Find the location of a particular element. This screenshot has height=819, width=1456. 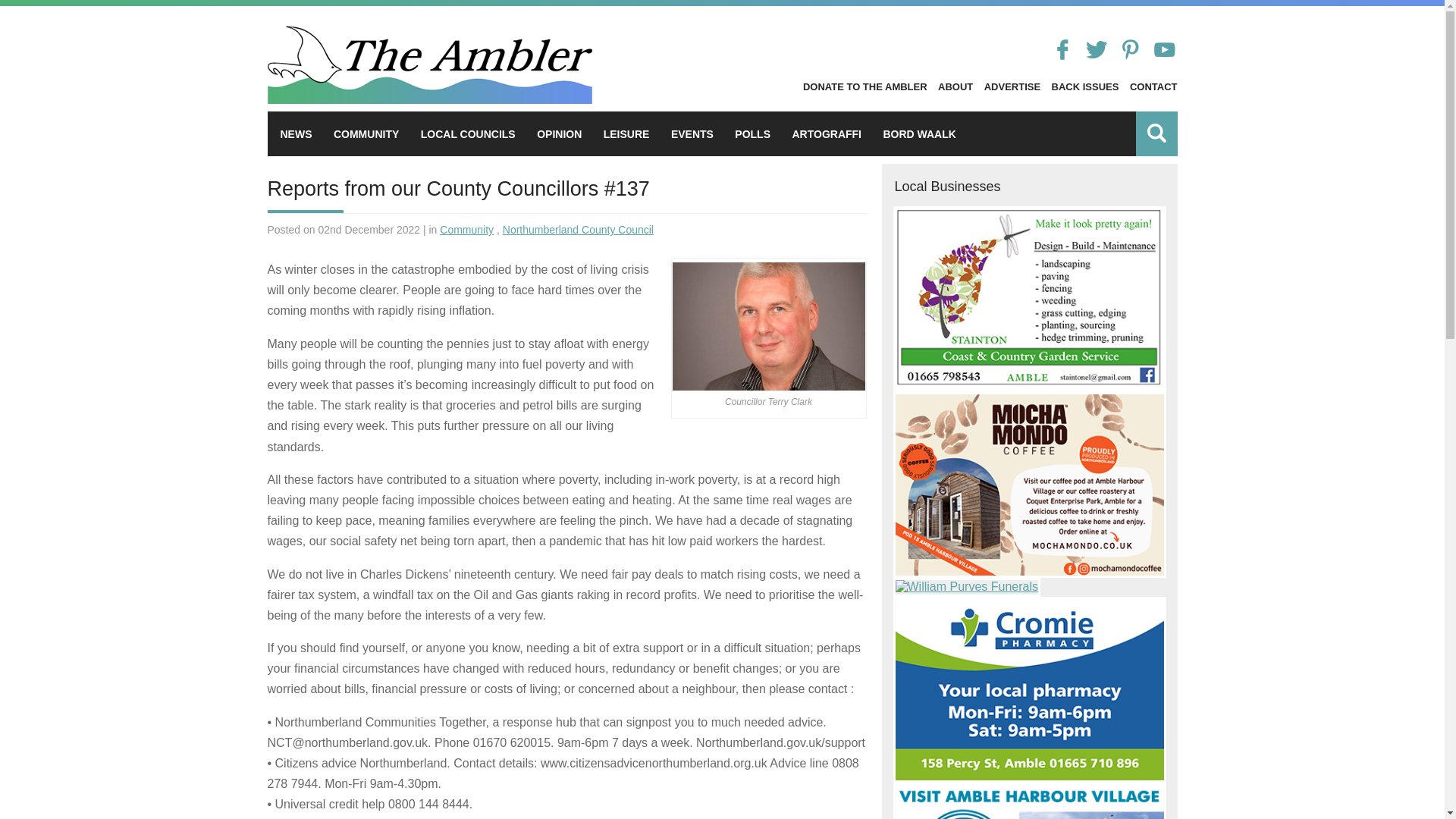

POLLS is located at coordinates (752, 133).